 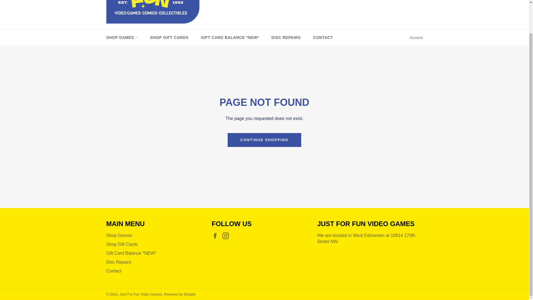 What do you see at coordinates (417, 2) in the screenshot?
I see `Cart` at bounding box center [417, 2].